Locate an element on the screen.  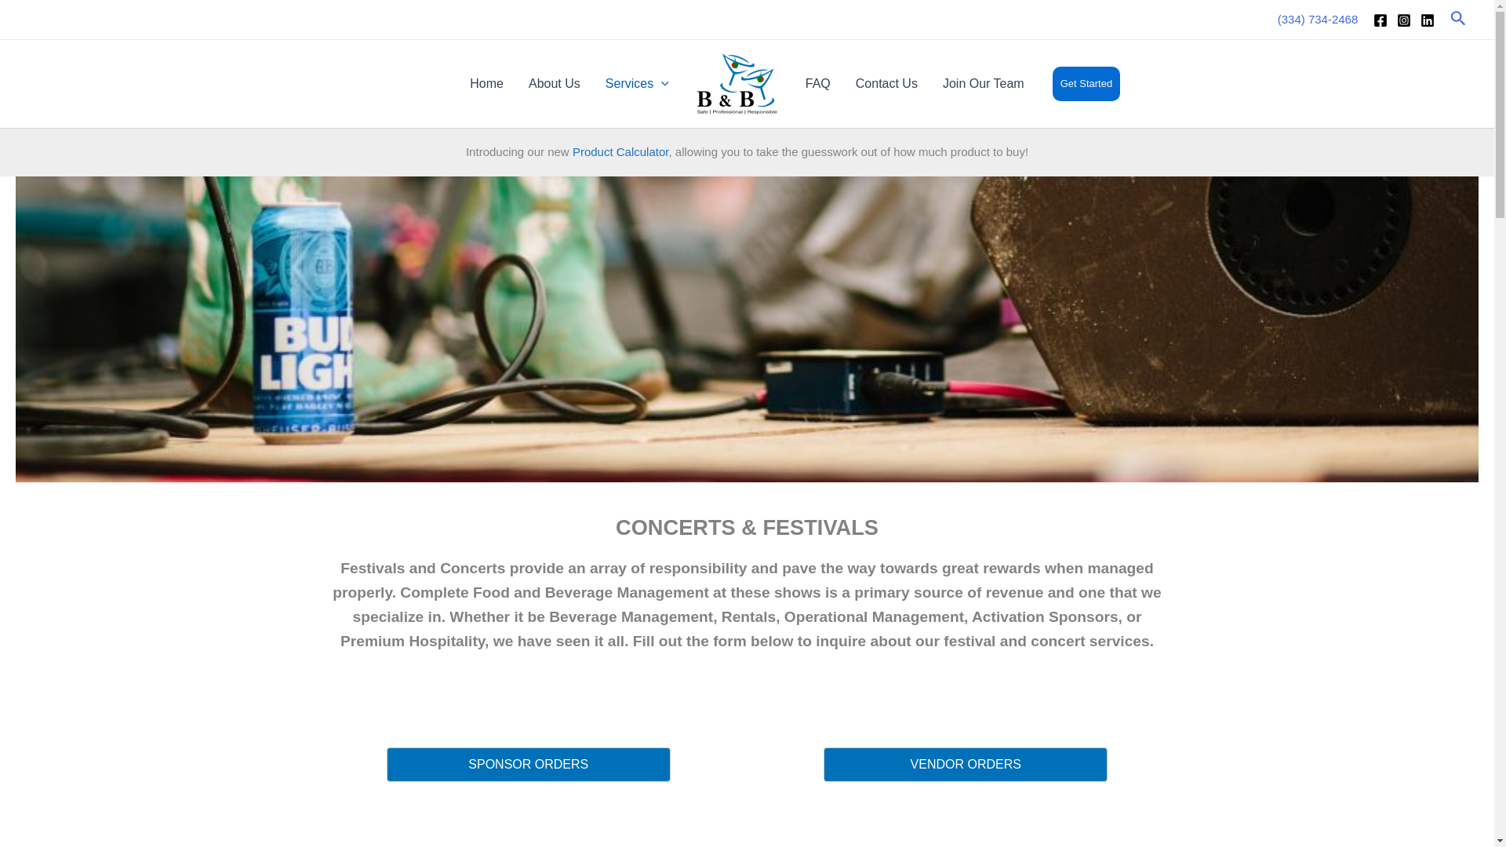
SPONSOR ORDERS is located at coordinates (529, 764).